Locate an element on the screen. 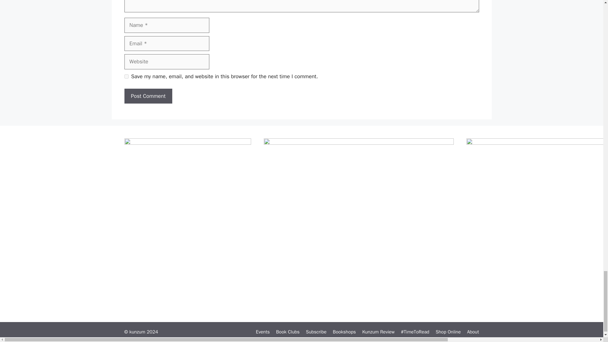  Events is located at coordinates (263, 332).